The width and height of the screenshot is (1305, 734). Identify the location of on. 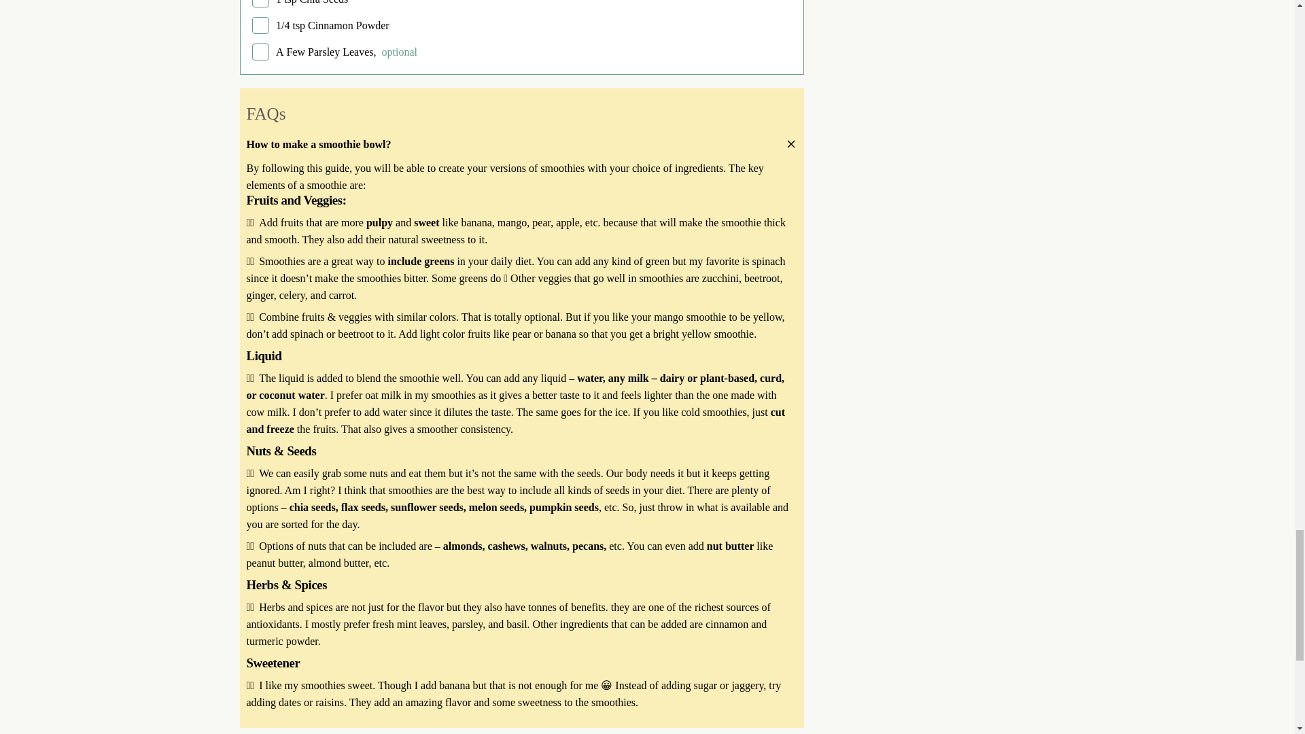
(260, 3).